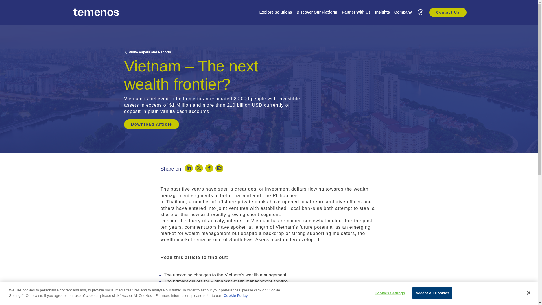 This screenshot has height=305, width=542. What do you see at coordinates (276, 13) in the screenshot?
I see `Explore Solutions` at bounding box center [276, 13].